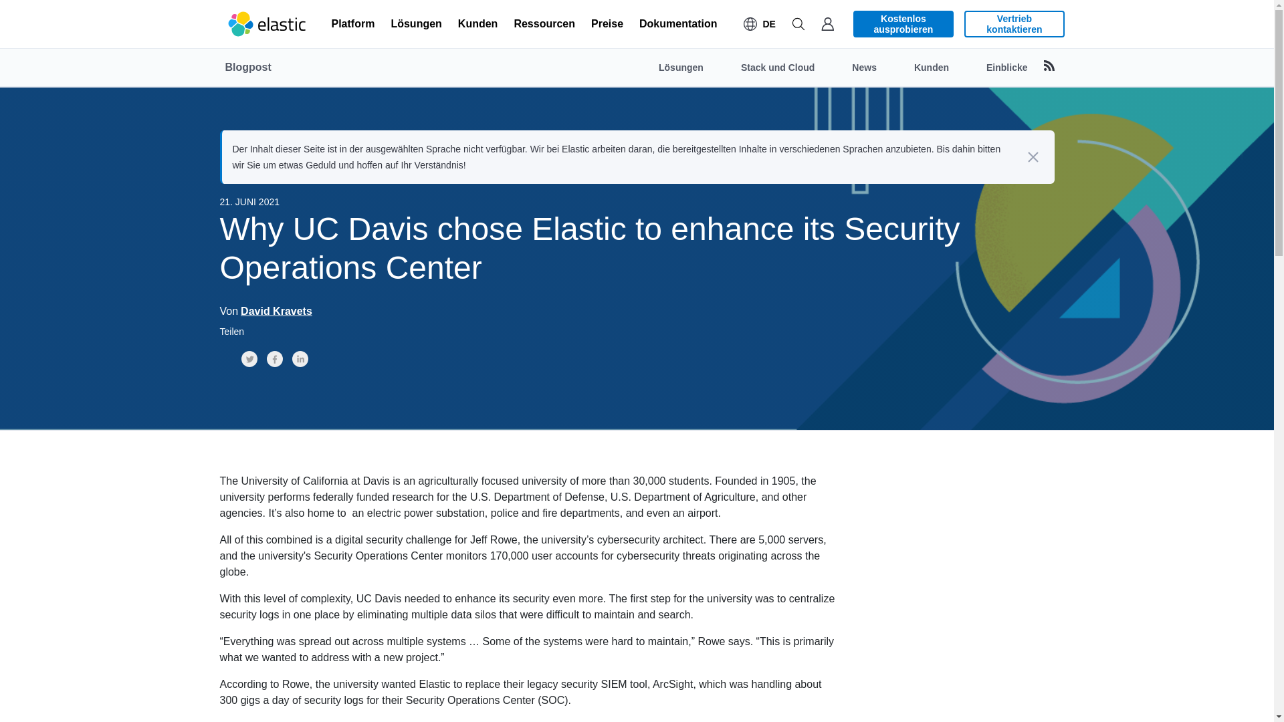  What do you see at coordinates (827, 24) in the screenshot?
I see `Login` at bounding box center [827, 24].